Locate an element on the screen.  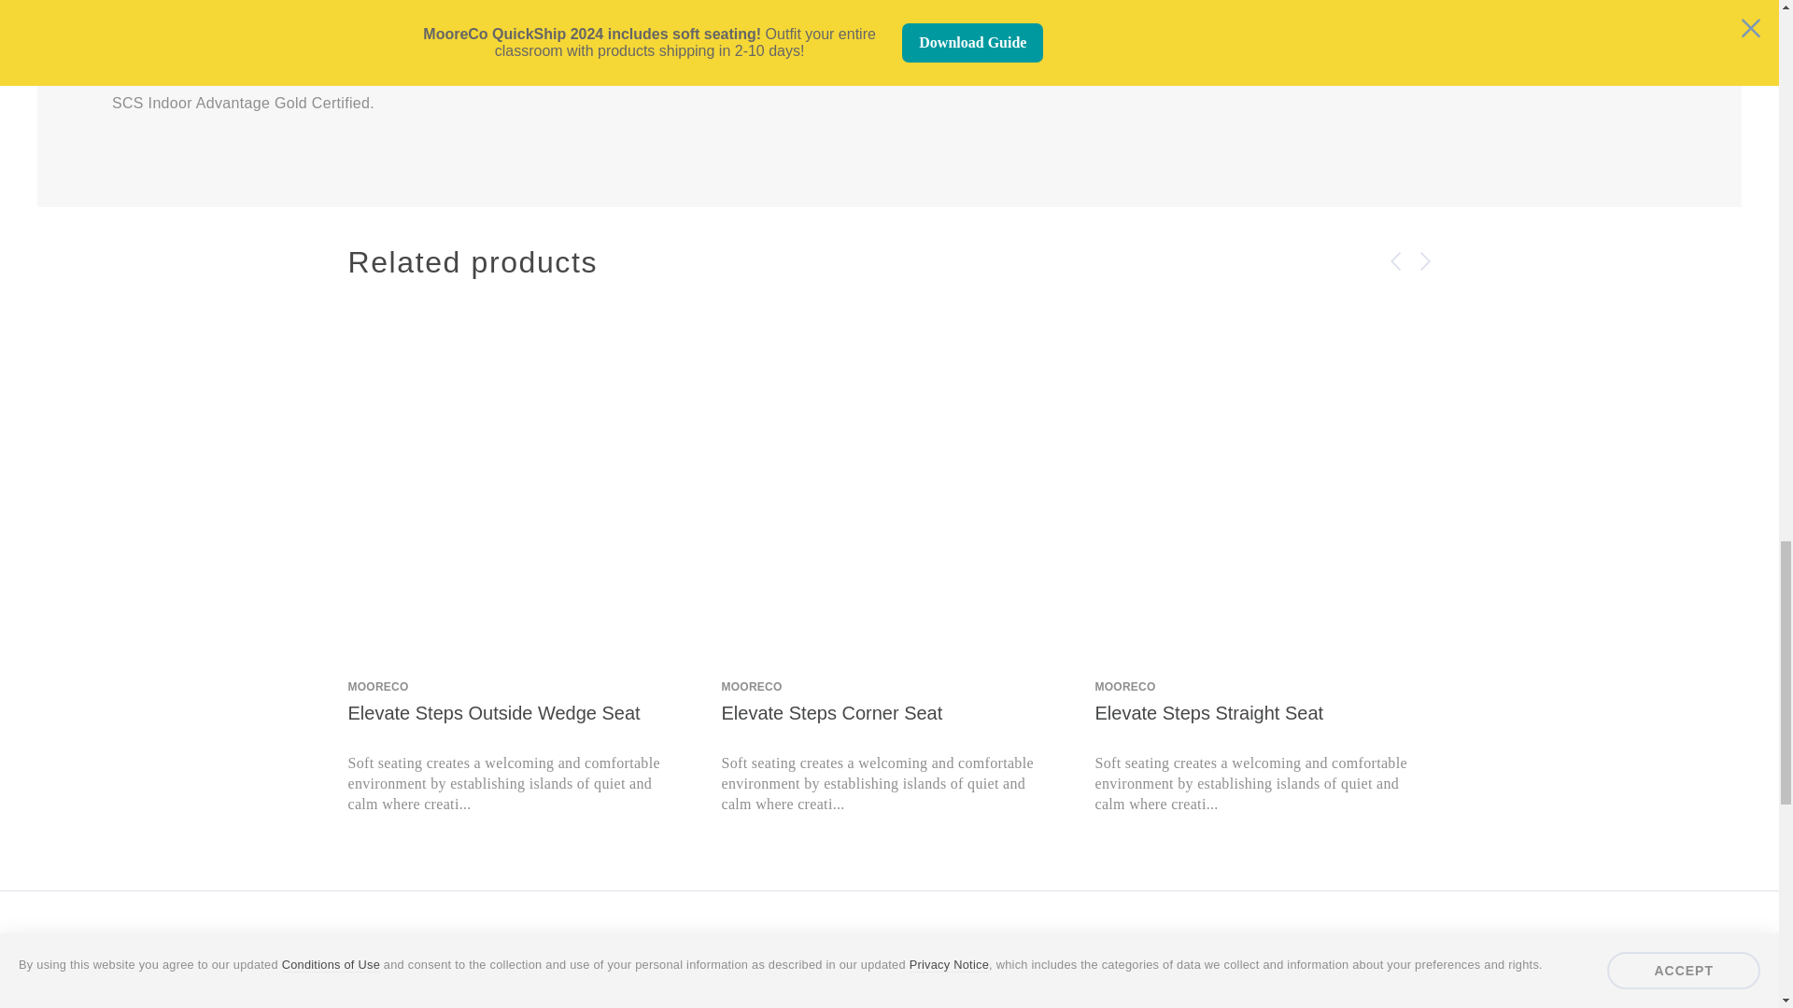
Elevate Steps Corner Seat is located at coordinates (889, 749).